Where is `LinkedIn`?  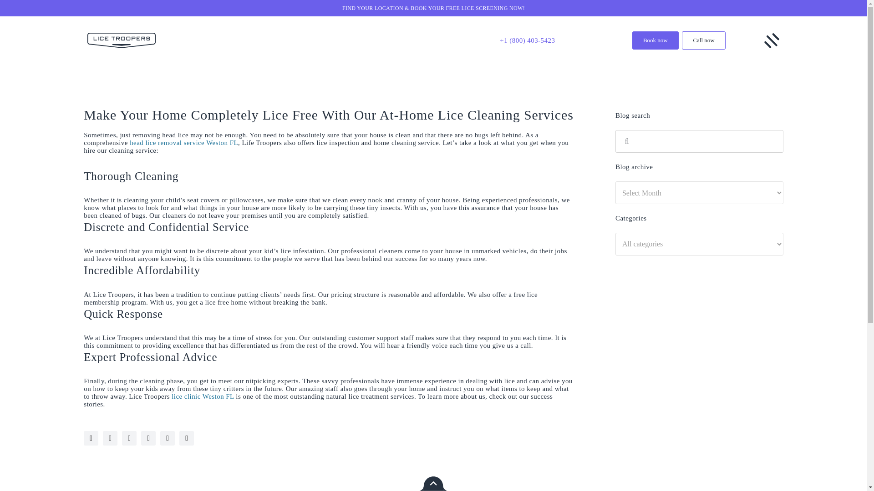 LinkedIn is located at coordinates (168, 438).